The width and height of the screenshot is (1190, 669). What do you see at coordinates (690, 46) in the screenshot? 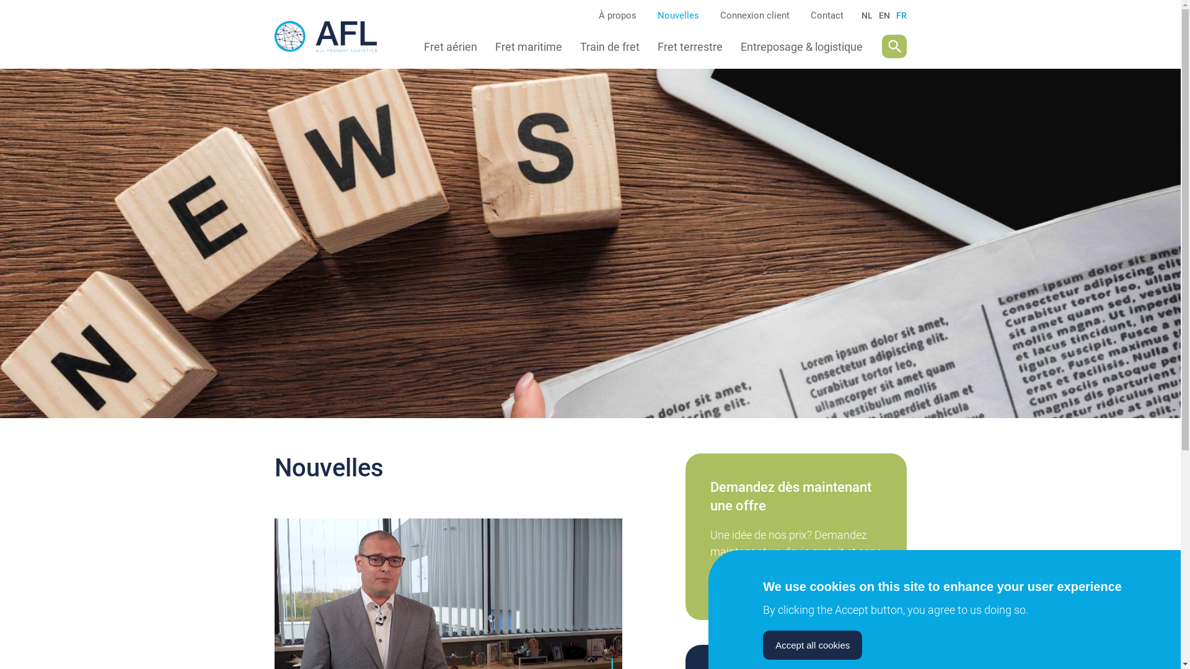
I see `Fret terrestre` at bounding box center [690, 46].